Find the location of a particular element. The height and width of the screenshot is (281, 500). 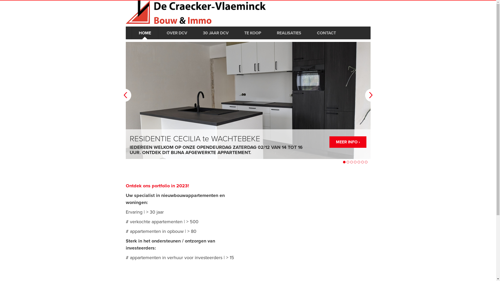

DCV Laarne is located at coordinates (196, 12).